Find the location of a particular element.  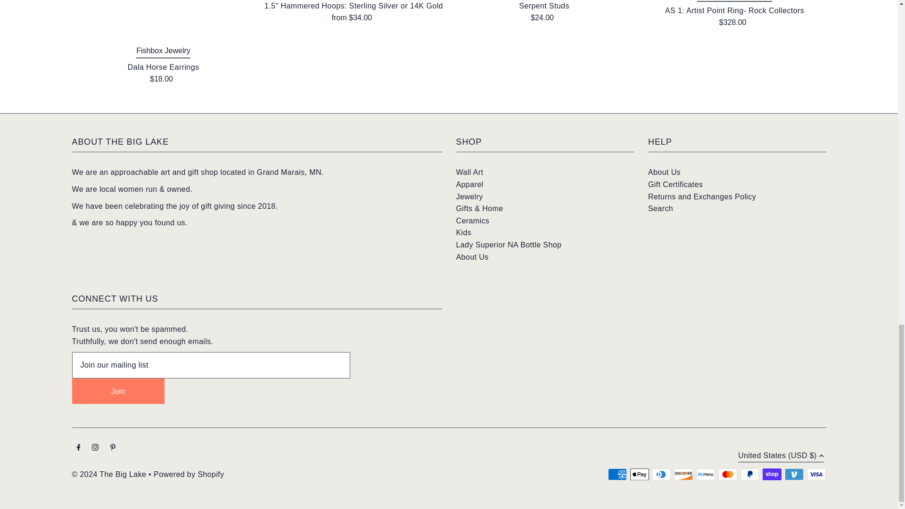

American Express is located at coordinates (617, 474).